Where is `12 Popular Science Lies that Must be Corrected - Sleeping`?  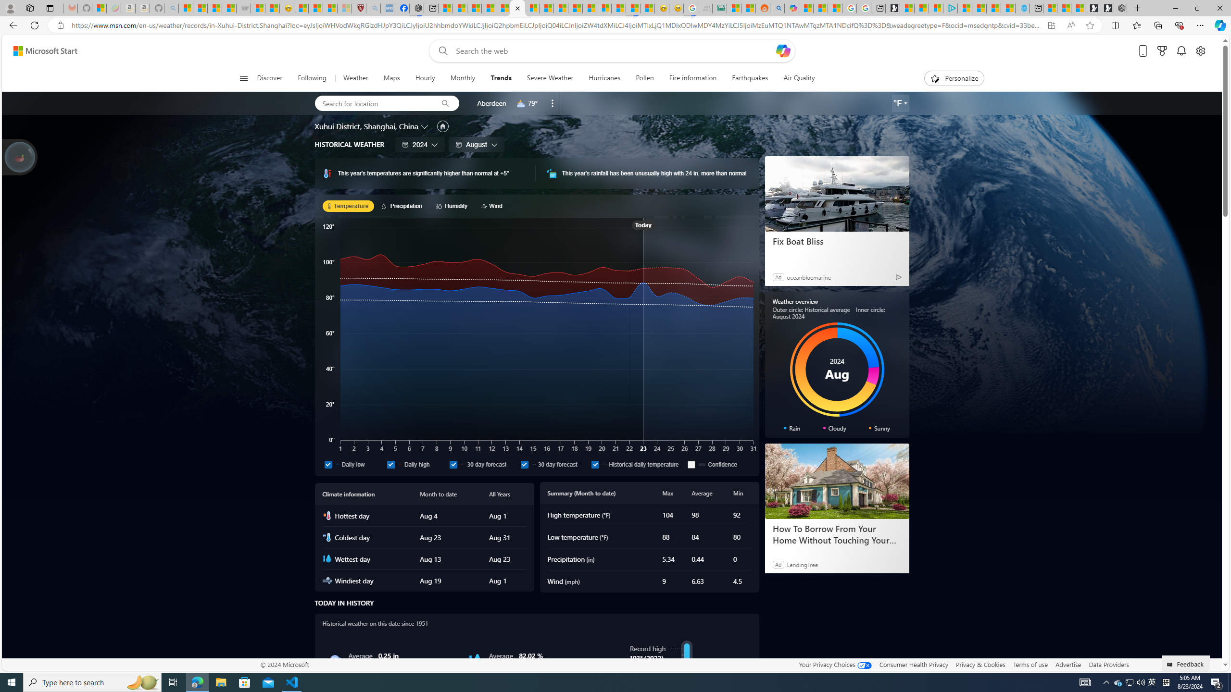 12 Popular Science Lies that Must be Corrected - Sleeping is located at coordinates (344, 8).